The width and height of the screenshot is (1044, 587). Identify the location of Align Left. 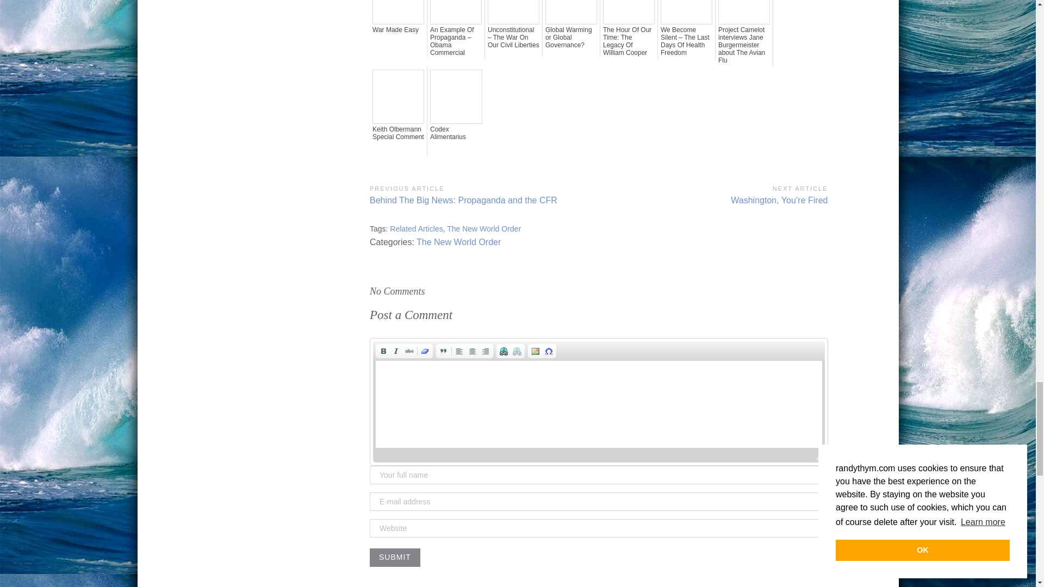
(459, 351).